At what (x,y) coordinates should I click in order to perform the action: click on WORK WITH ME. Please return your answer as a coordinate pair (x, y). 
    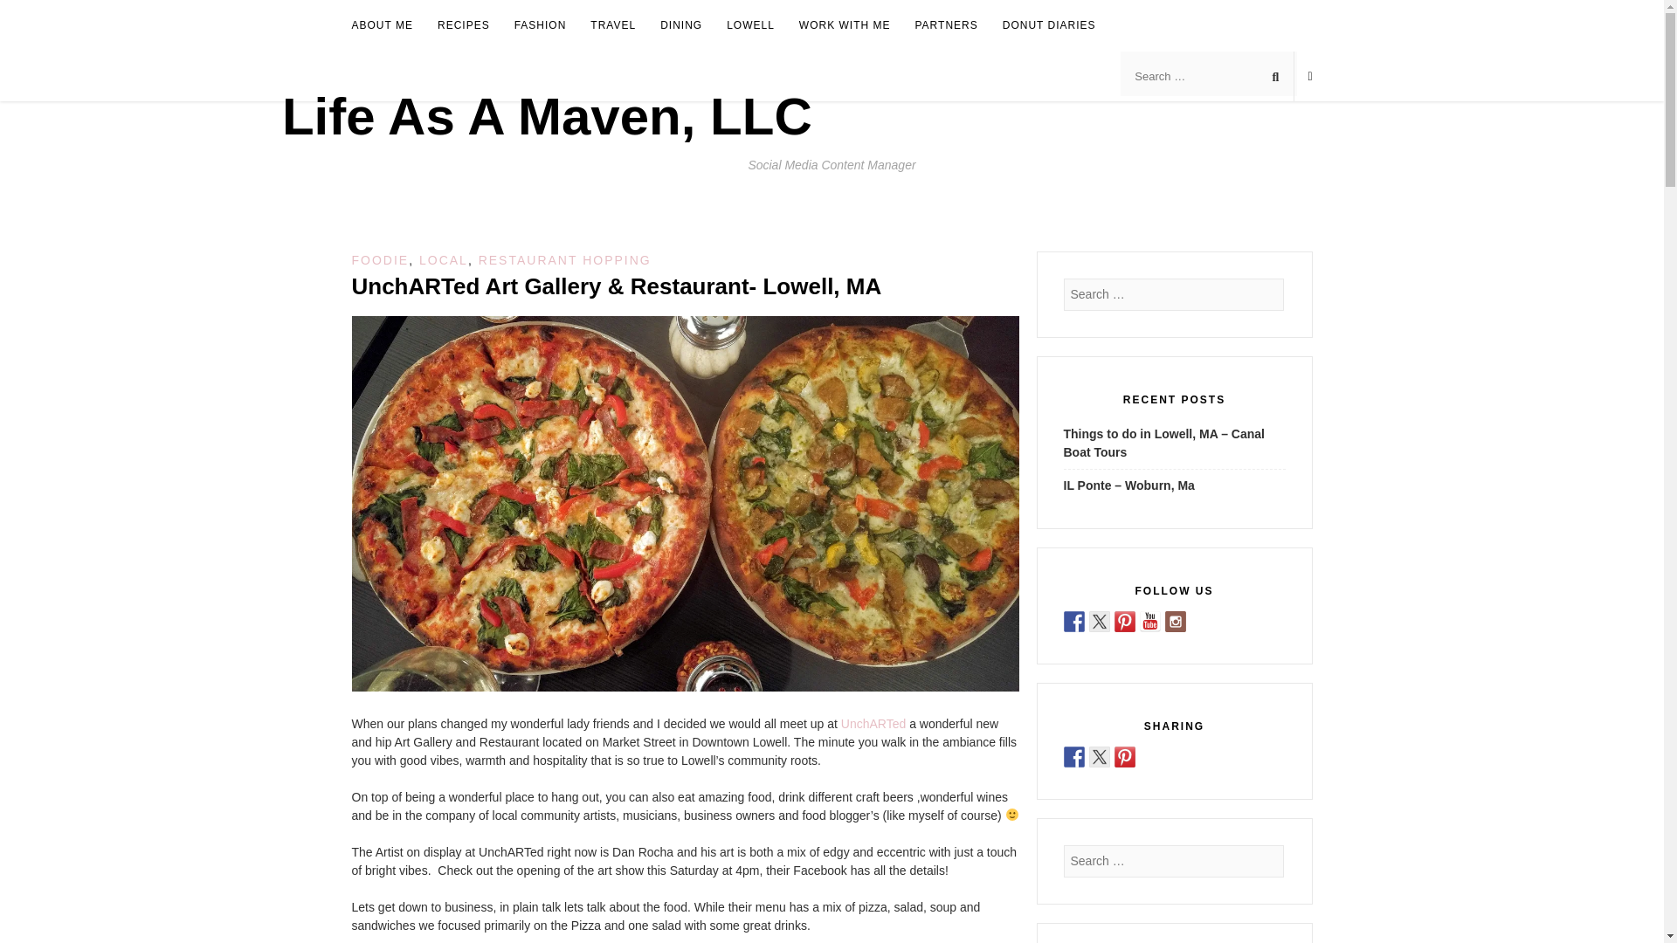
    Looking at the image, I should click on (845, 26).